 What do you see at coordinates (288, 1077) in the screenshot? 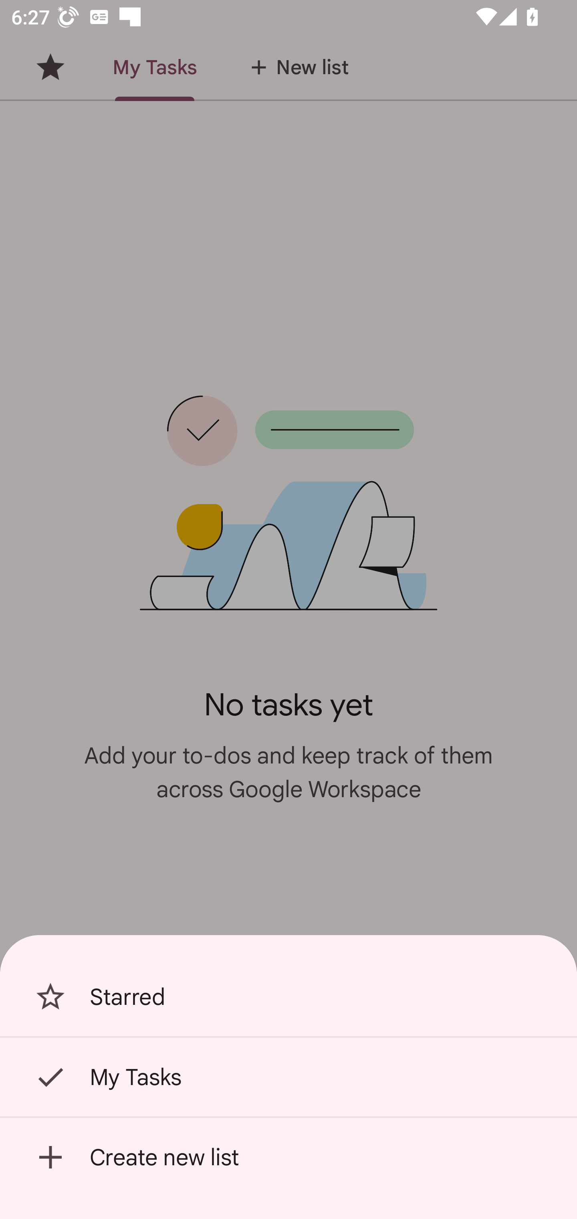
I see `My Tasks` at bounding box center [288, 1077].